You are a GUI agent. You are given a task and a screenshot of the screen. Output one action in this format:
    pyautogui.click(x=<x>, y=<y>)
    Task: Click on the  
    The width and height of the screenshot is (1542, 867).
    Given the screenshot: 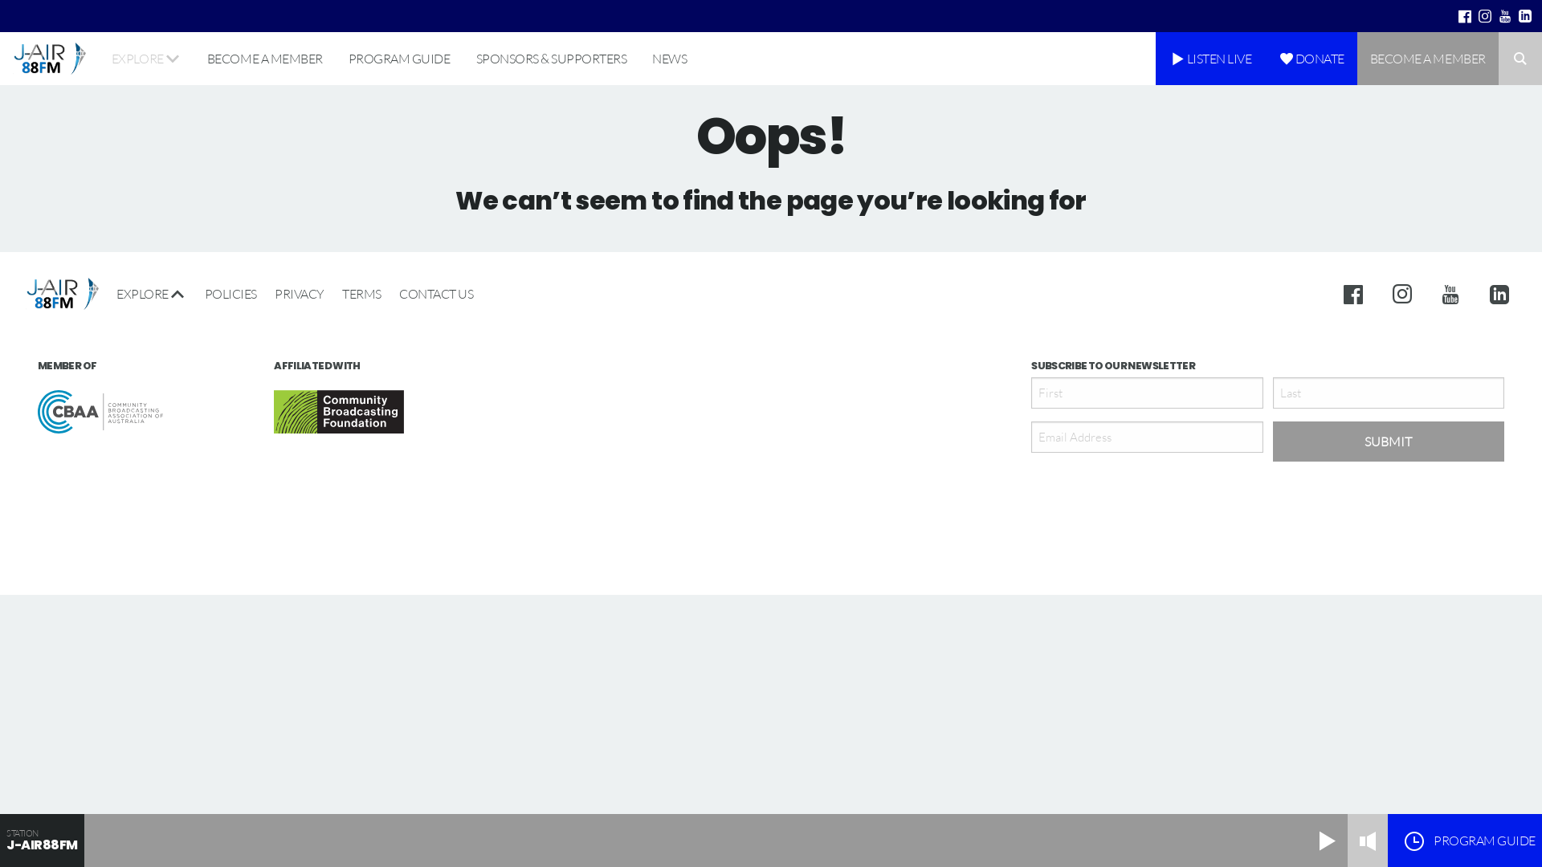 What is the action you would take?
    pyautogui.click(x=1497, y=294)
    